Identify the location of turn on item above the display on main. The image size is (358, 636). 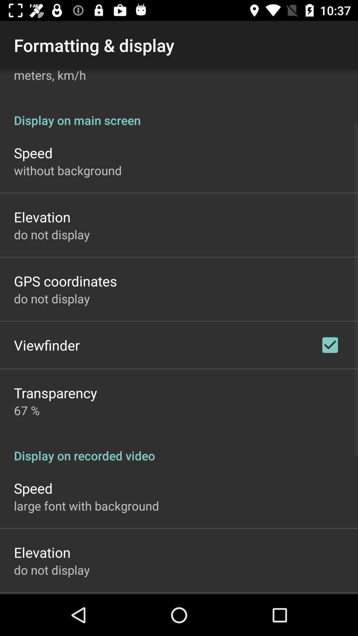
(50, 76).